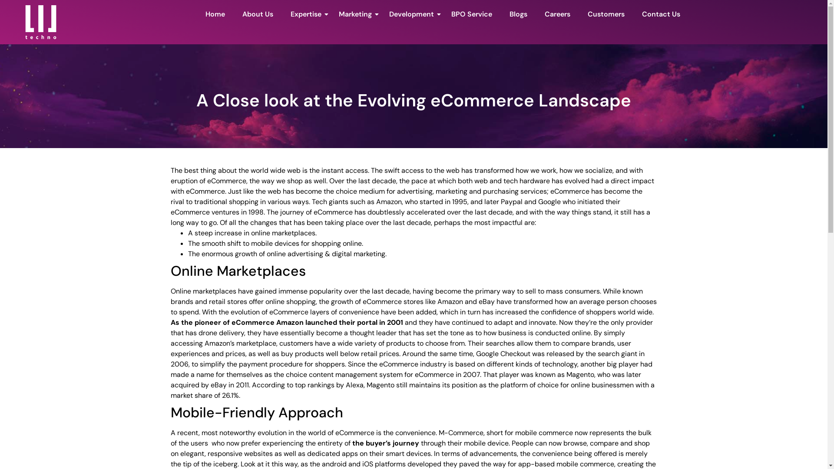  What do you see at coordinates (412, 15) in the screenshot?
I see `Development` at bounding box center [412, 15].